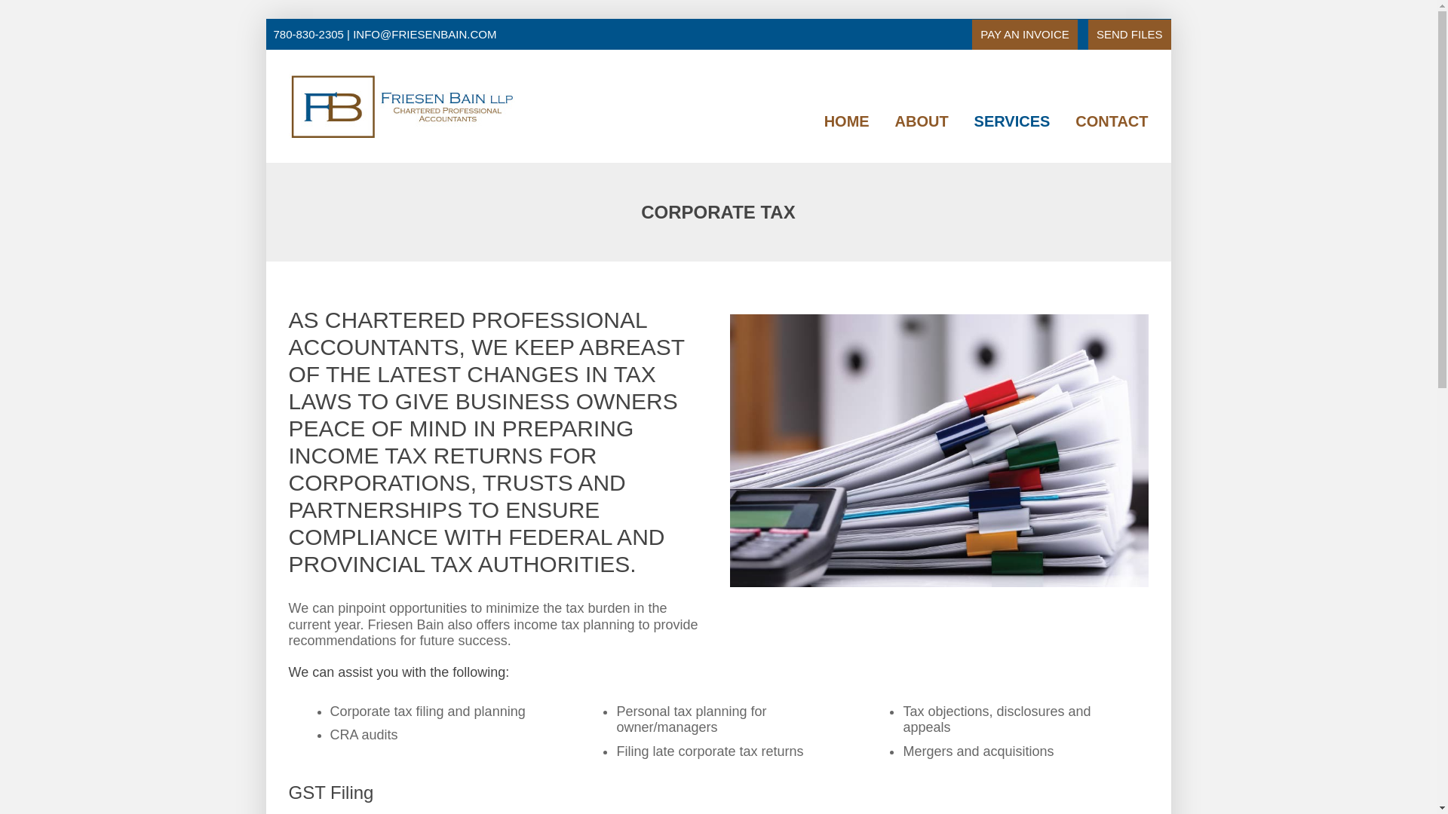 This screenshot has width=1448, height=814. What do you see at coordinates (922, 122) in the screenshot?
I see `ABOUT` at bounding box center [922, 122].